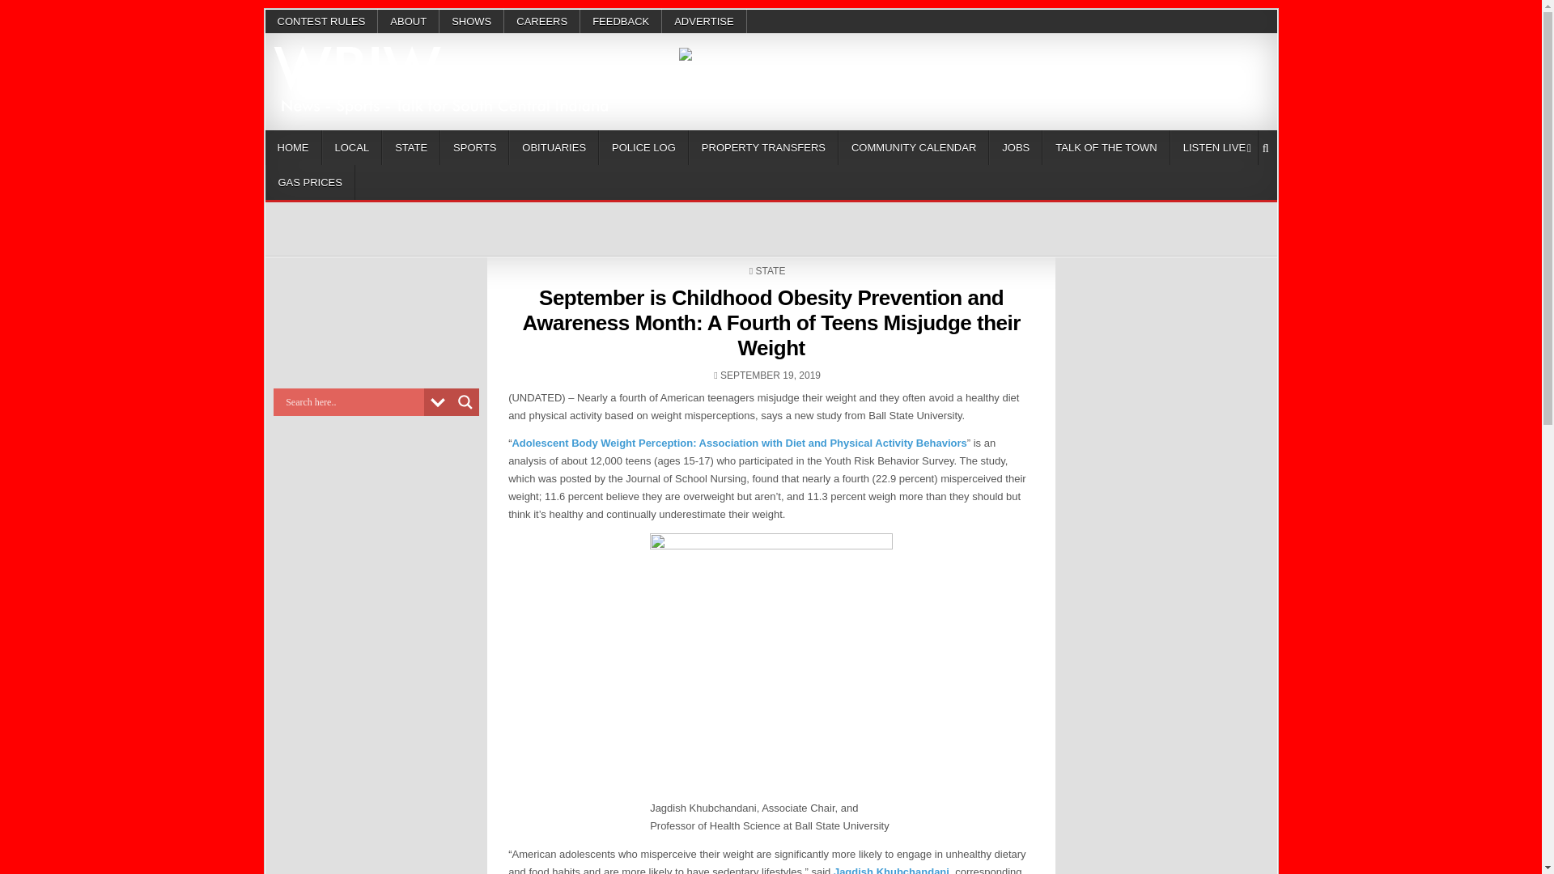 Image resolution: width=1554 pixels, height=874 pixels. Describe the element at coordinates (620, 21) in the screenshot. I see `FEEDBACK` at that location.